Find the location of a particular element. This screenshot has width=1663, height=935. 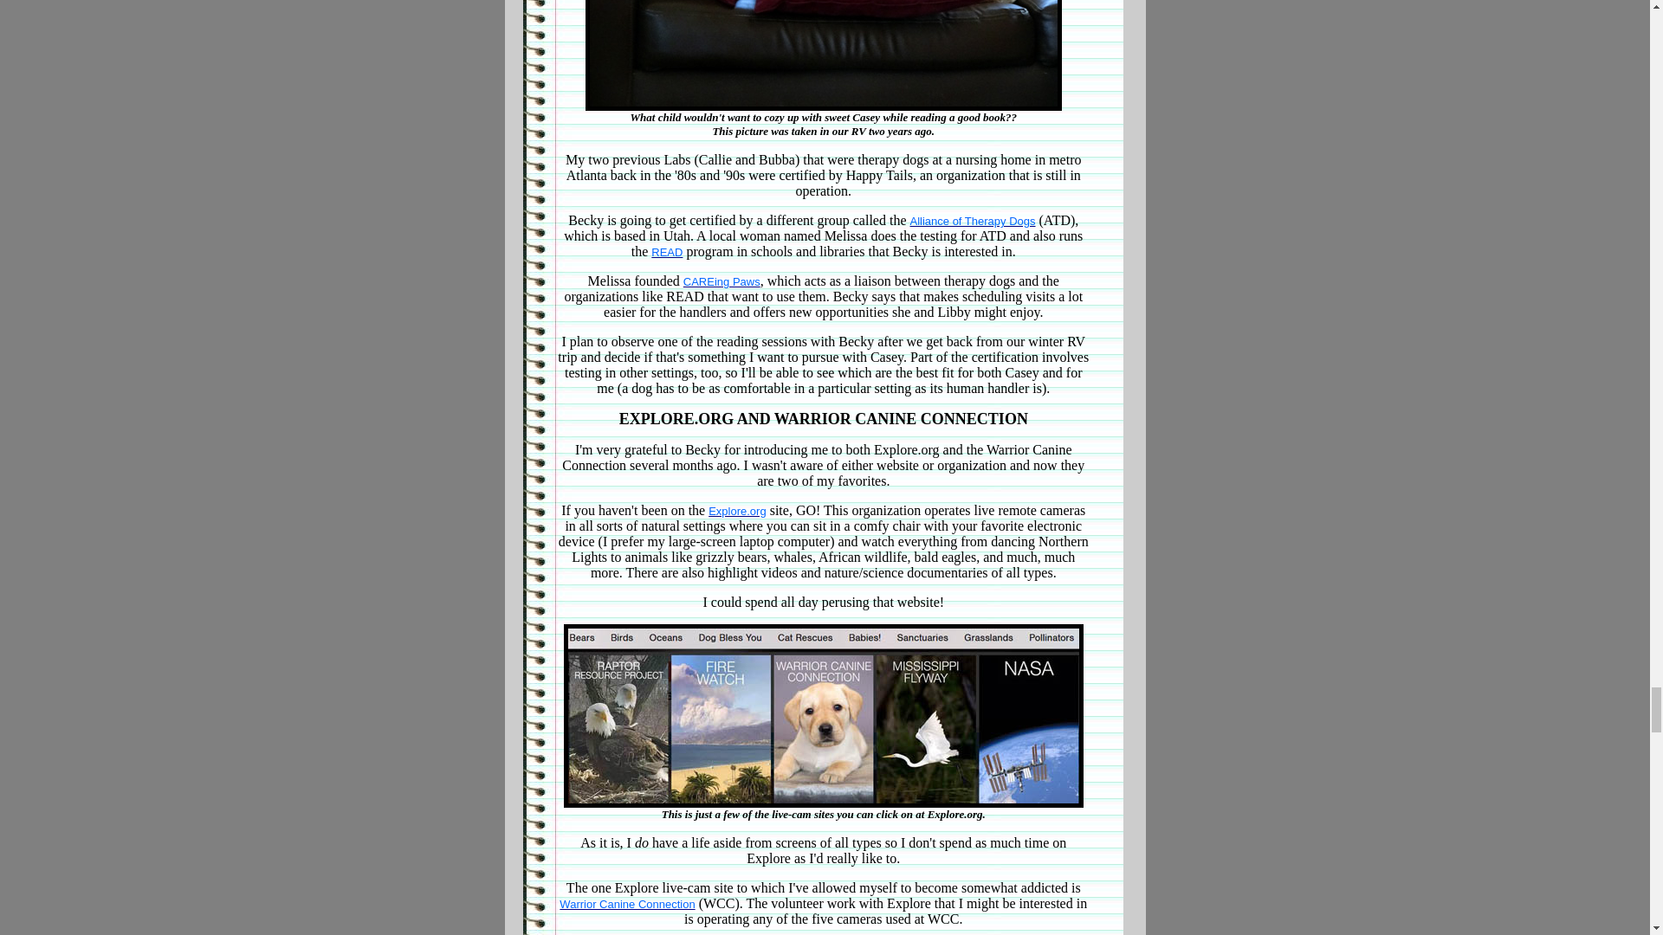

Warrior Canine Connection is located at coordinates (627, 904).